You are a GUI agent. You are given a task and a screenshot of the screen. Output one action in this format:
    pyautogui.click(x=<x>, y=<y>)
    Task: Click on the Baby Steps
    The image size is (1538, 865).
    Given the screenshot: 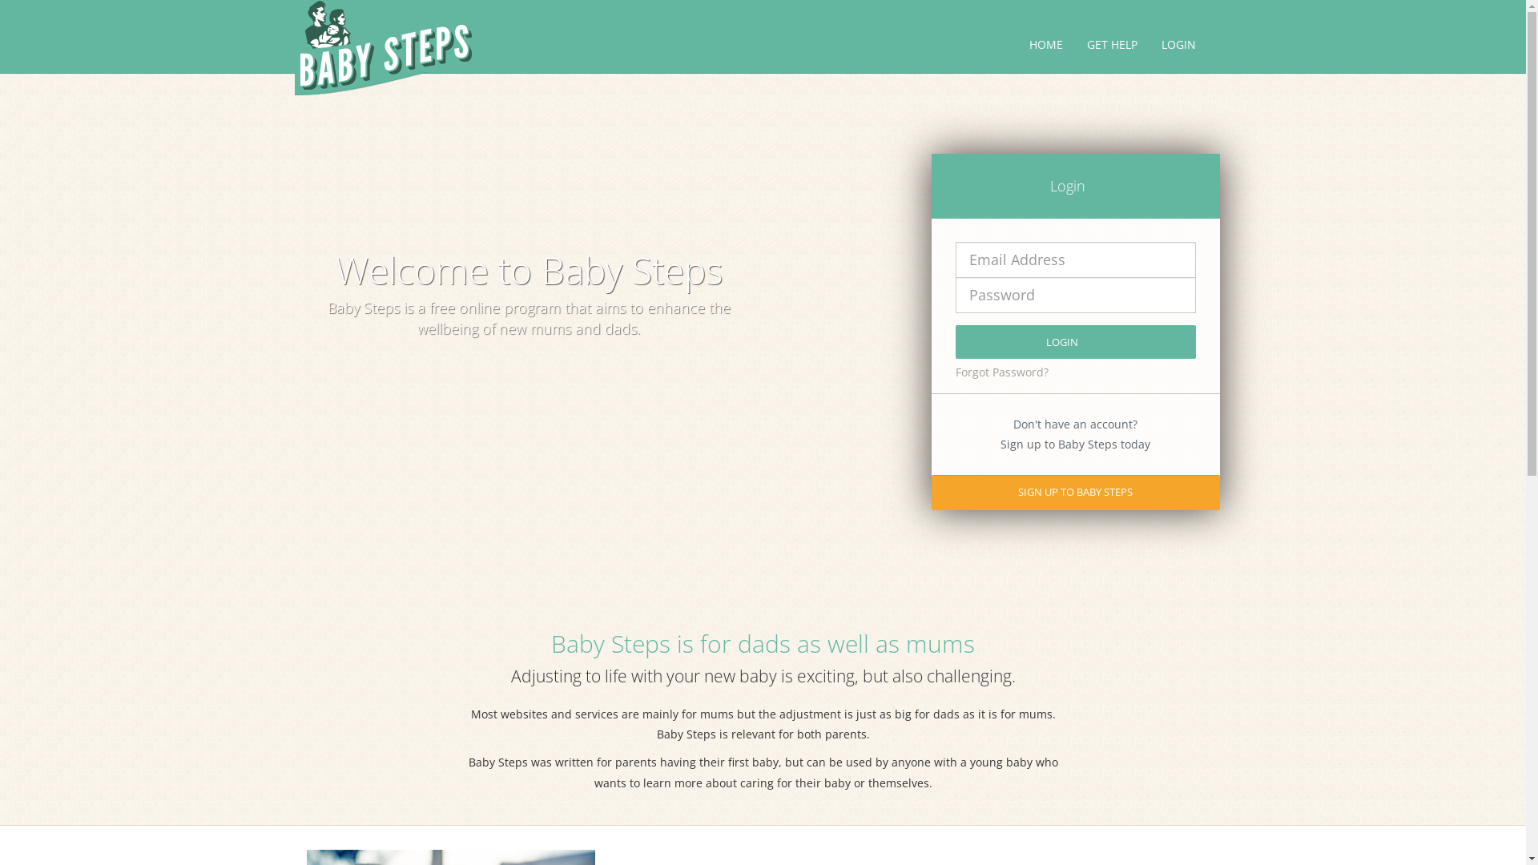 What is the action you would take?
    pyautogui.click(x=384, y=48)
    